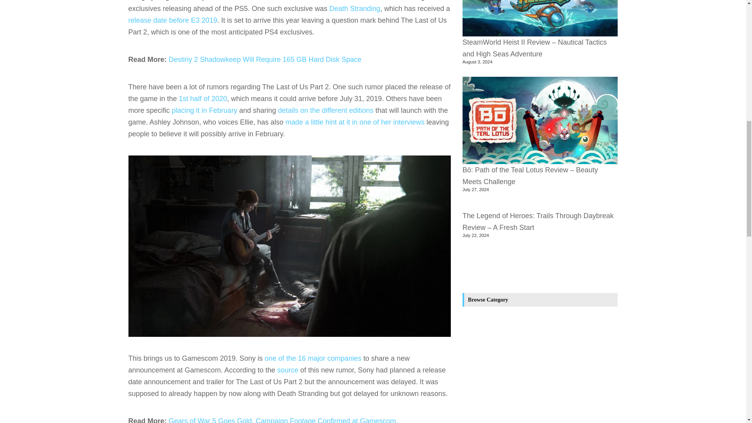  What do you see at coordinates (355, 122) in the screenshot?
I see `made a little hint at it in one of her interviews` at bounding box center [355, 122].